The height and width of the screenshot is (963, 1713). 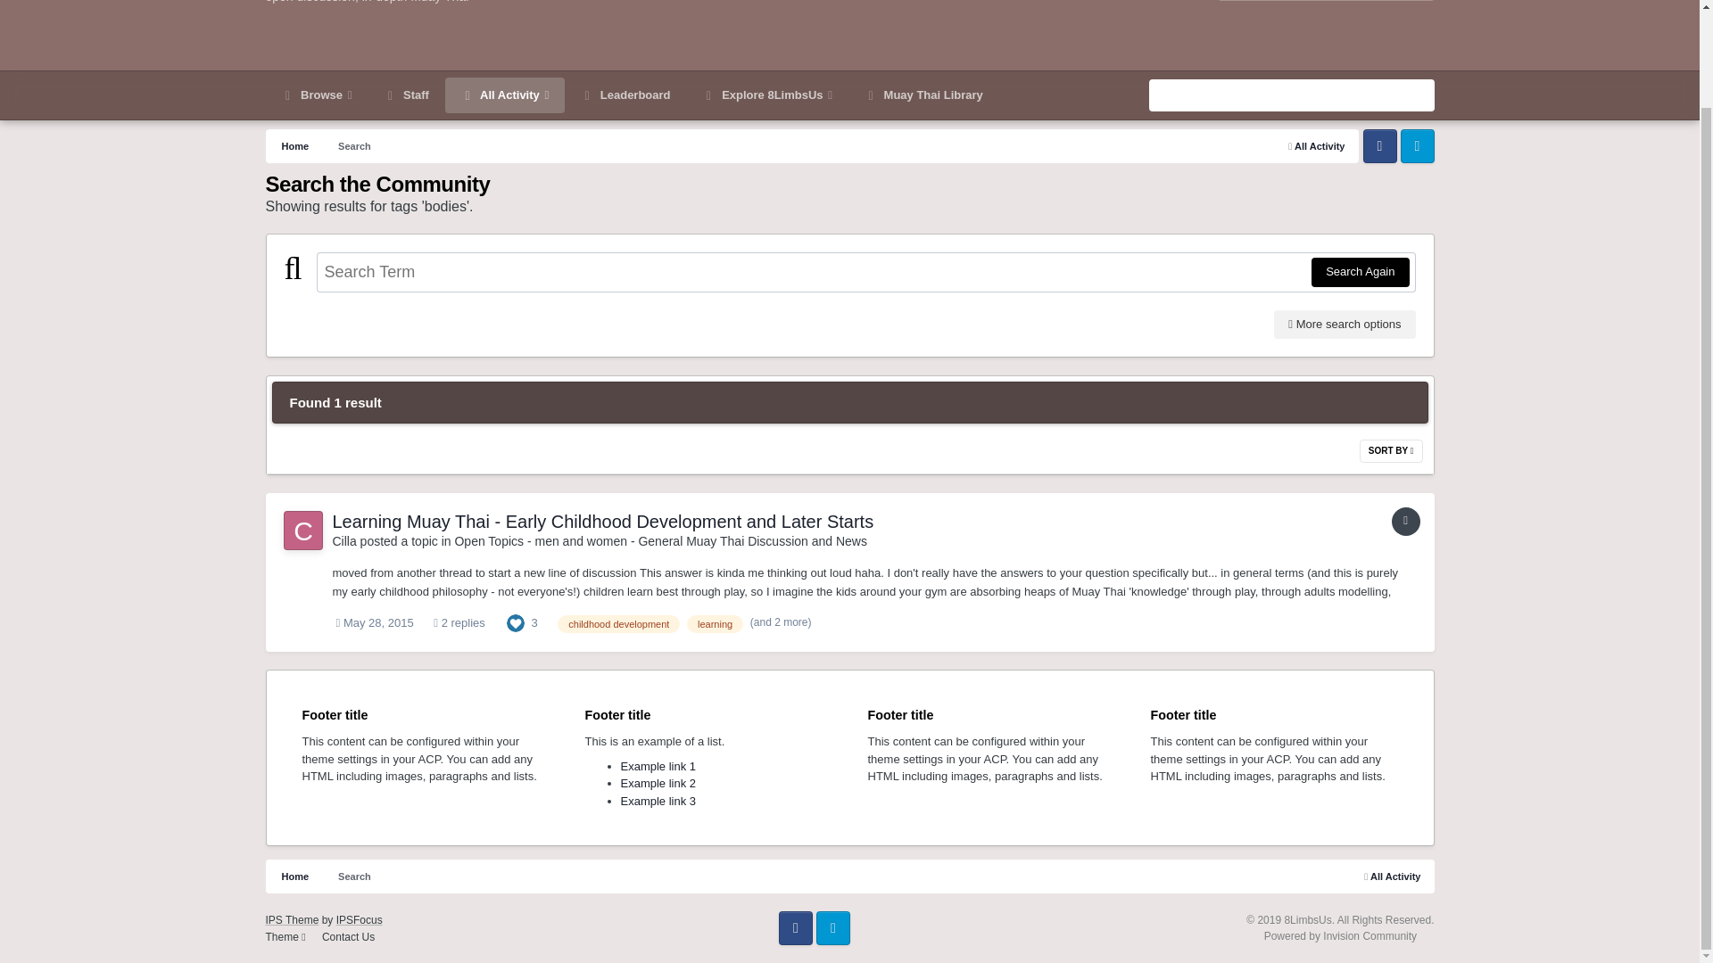 I want to click on All Activity, so click(x=505, y=95).